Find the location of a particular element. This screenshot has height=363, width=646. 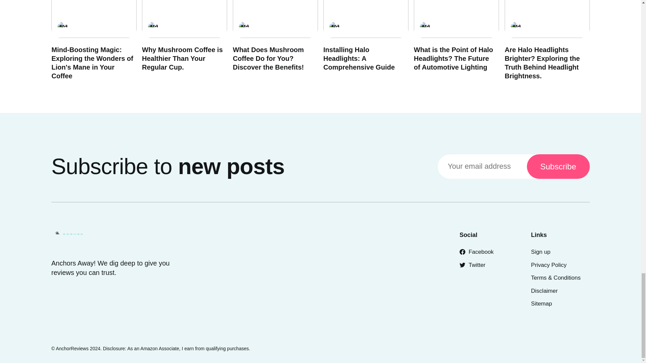

CJ Young is located at coordinates (515, 27).